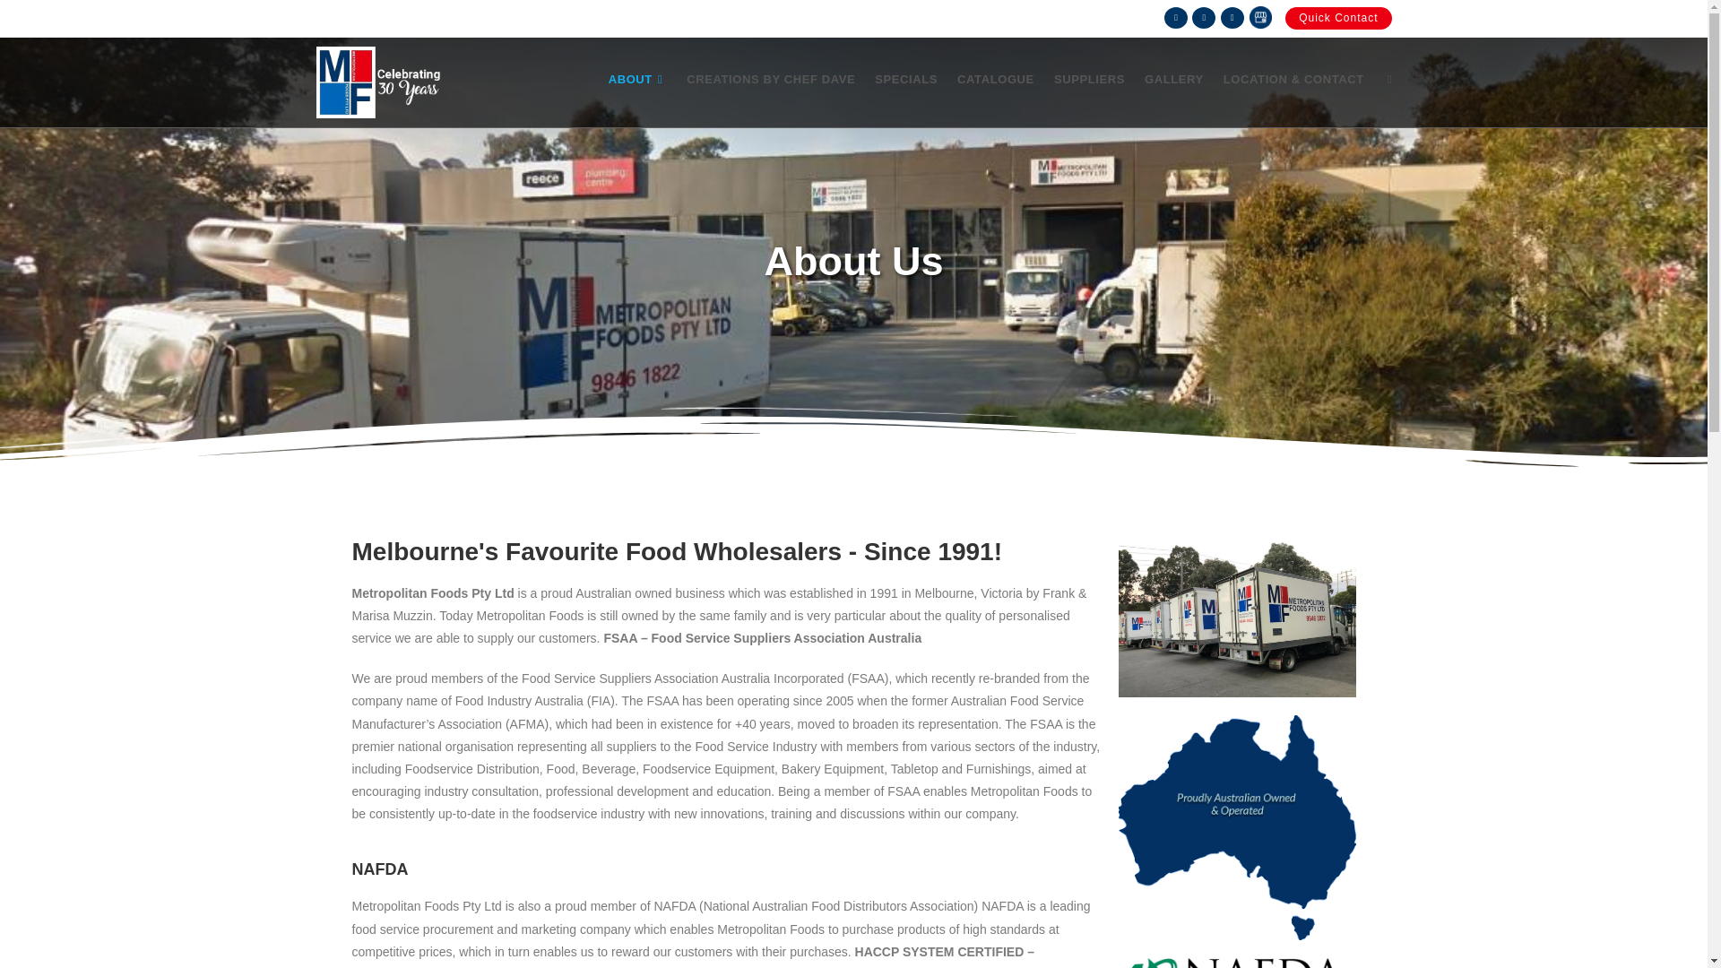 This screenshot has height=968, width=1721. Describe the element at coordinates (463, 15) in the screenshot. I see `Customer Enquiries` at that location.